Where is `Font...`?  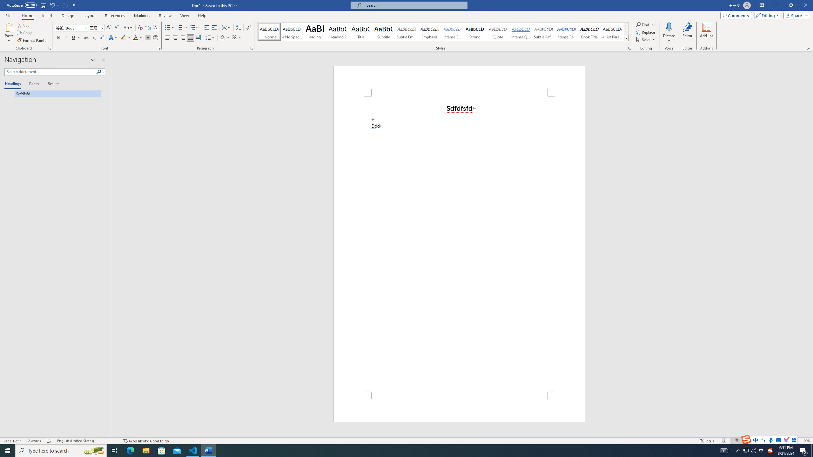
Font... is located at coordinates (159, 48).